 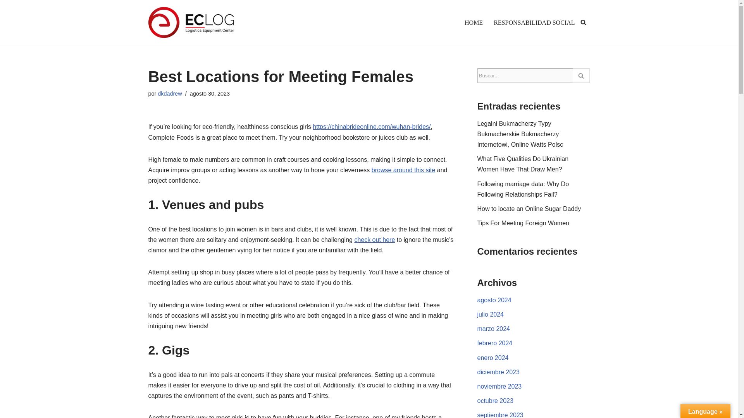 What do you see at coordinates (534, 22) in the screenshot?
I see `RESPONSABILIDAD SOCIAL` at bounding box center [534, 22].